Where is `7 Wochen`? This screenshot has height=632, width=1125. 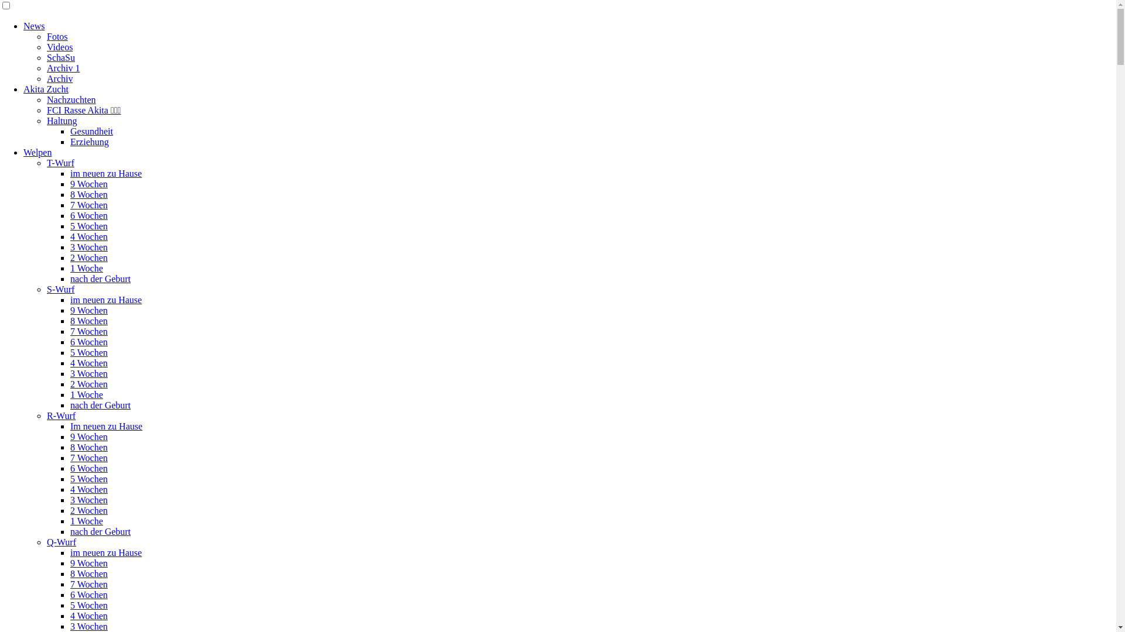
7 Wochen is located at coordinates (89, 584).